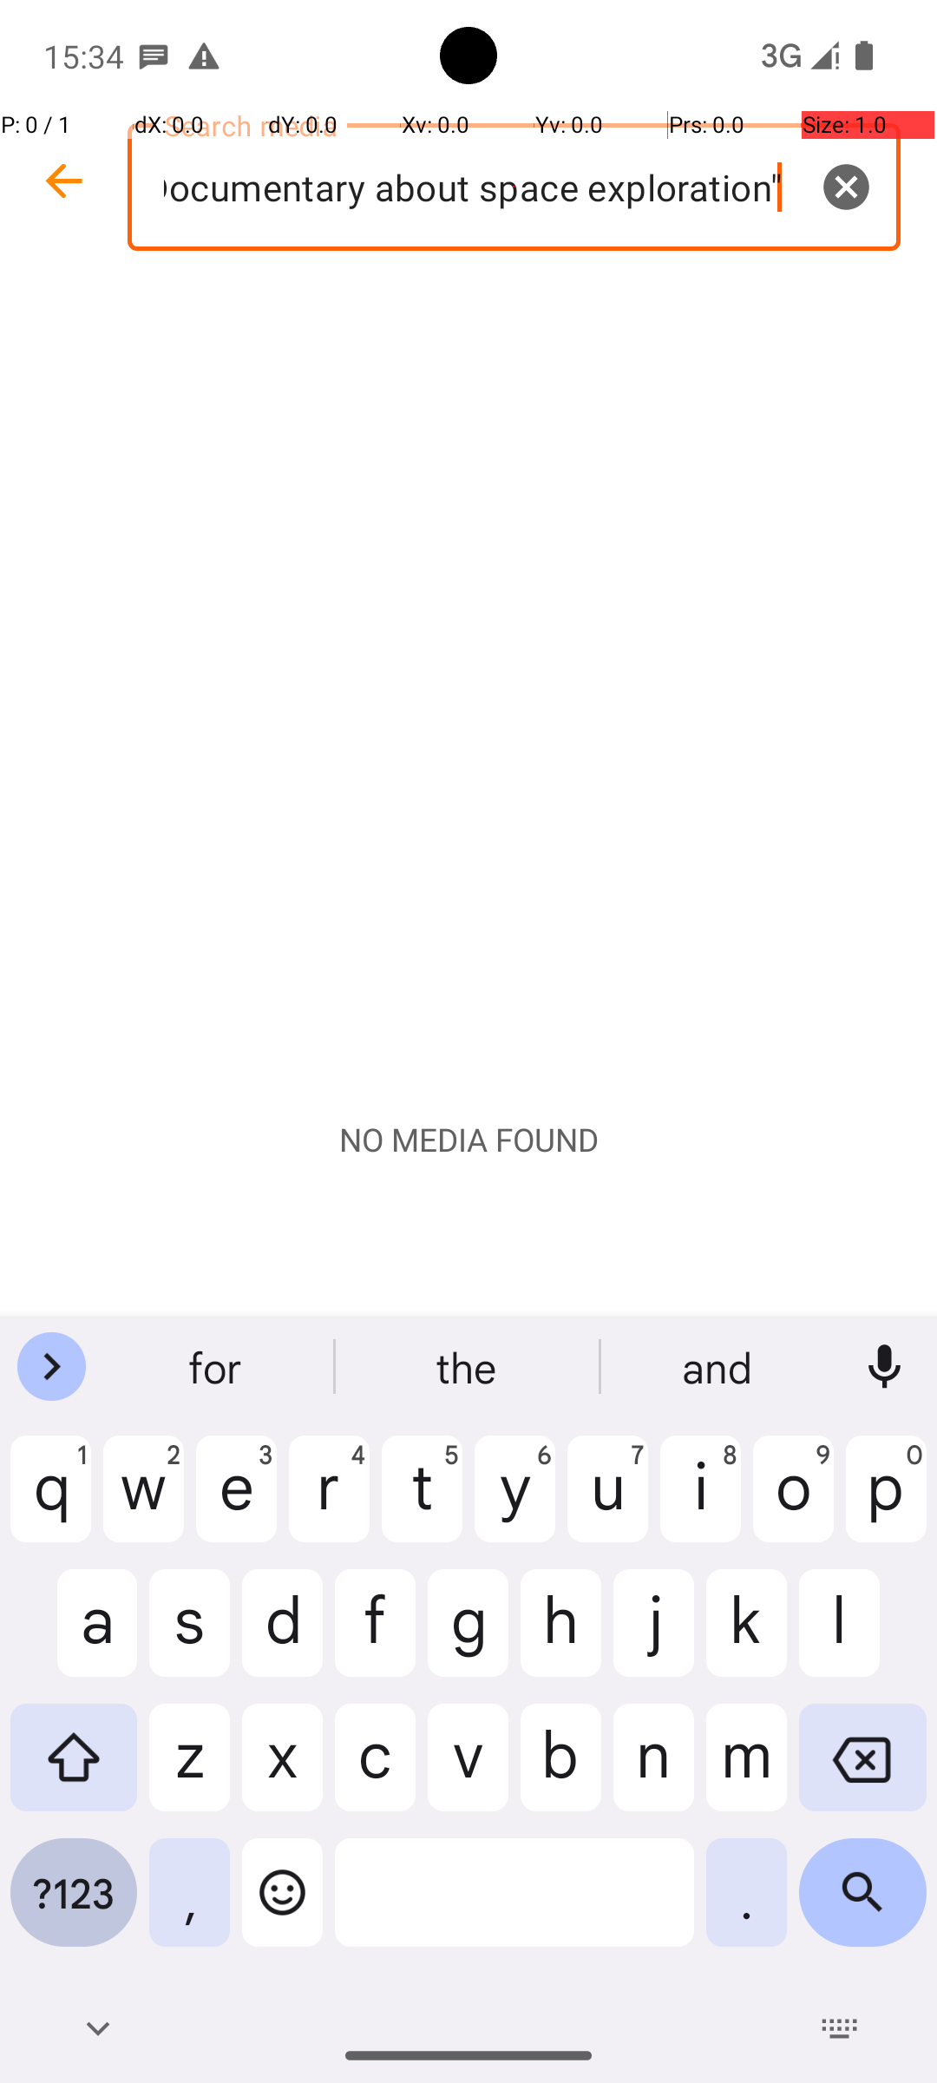 The width and height of the screenshot is (937, 2083). What do you see at coordinates (719, 1367) in the screenshot?
I see `and` at bounding box center [719, 1367].